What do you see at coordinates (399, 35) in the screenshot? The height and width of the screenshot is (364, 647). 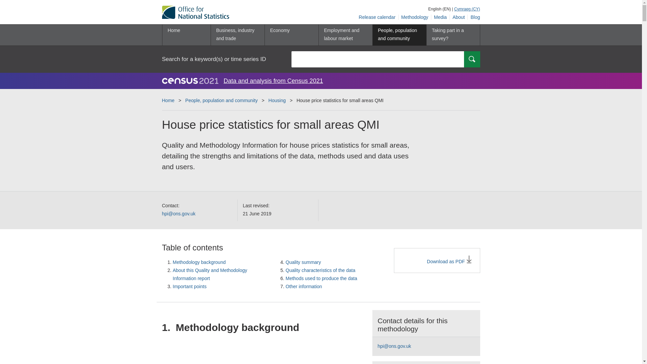 I see `People, population and community` at bounding box center [399, 35].